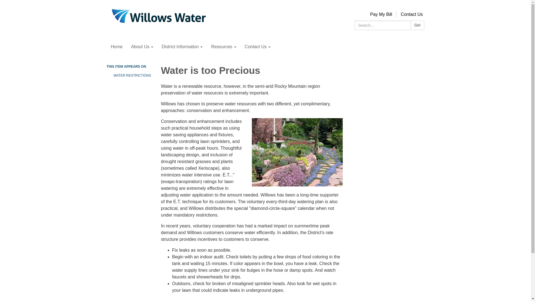 This screenshot has width=535, height=301. Describe the element at coordinates (257, 47) in the screenshot. I see `Contact Us` at that location.